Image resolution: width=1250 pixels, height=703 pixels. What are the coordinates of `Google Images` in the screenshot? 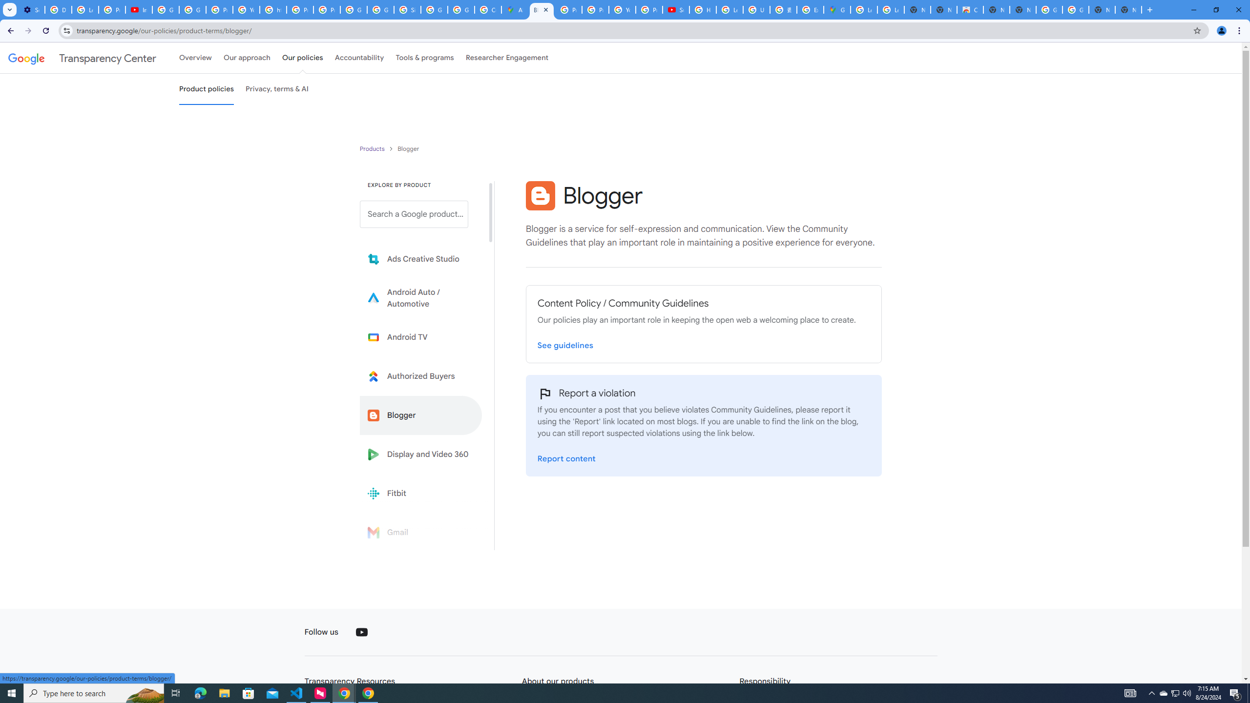 It's located at (1075, 10).